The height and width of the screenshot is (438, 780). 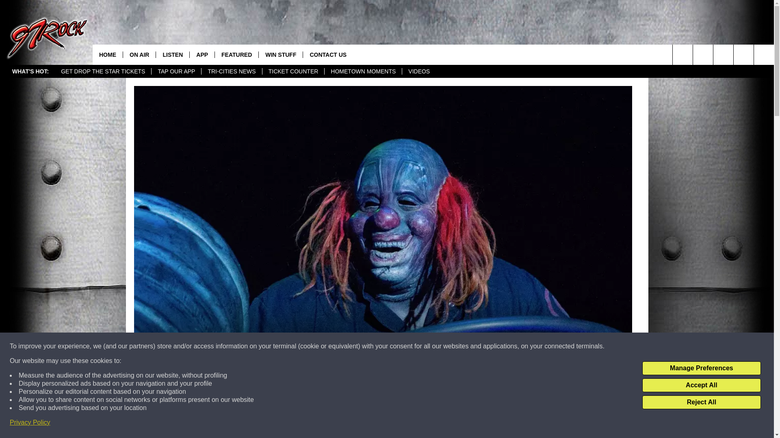 What do you see at coordinates (103, 71) in the screenshot?
I see `GET DROP THE STAR TICKETS` at bounding box center [103, 71].